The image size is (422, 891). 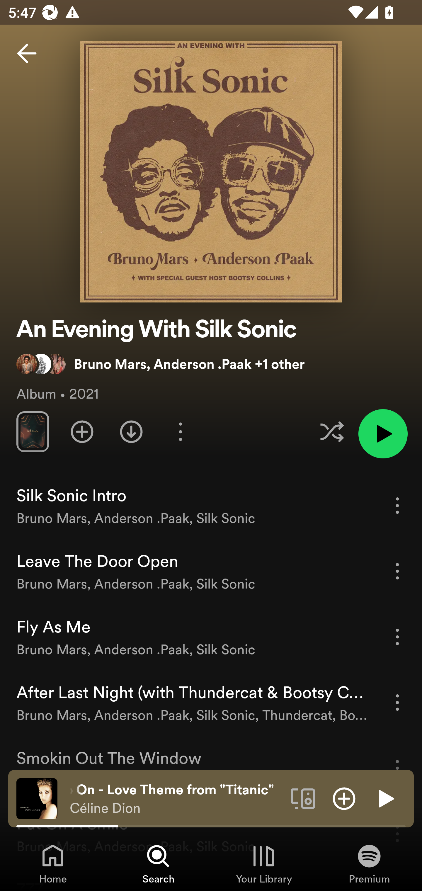 What do you see at coordinates (161, 364) in the screenshot?
I see `Bruno Mars, Anderson .Paak +1 other` at bounding box center [161, 364].